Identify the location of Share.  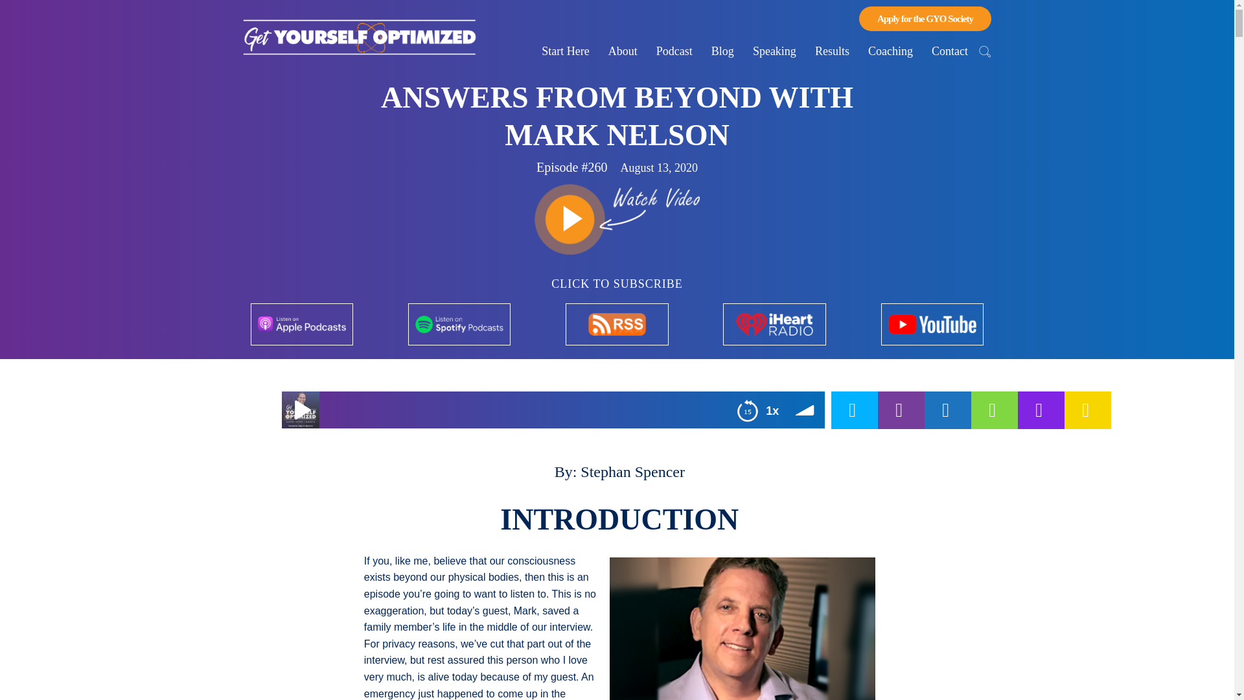
(854, 410).